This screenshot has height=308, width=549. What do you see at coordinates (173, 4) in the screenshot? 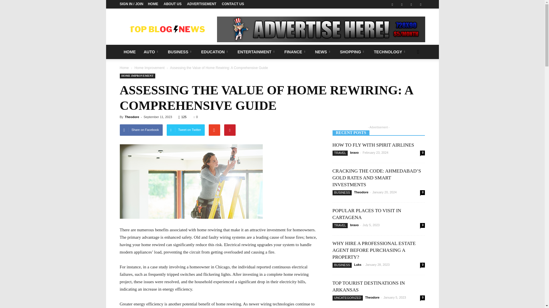
I see `ABOUT US` at bounding box center [173, 4].